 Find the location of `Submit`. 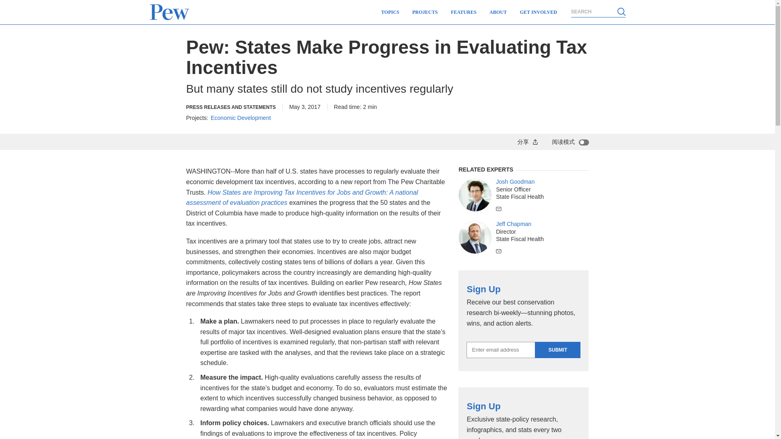

Submit is located at coordinates (557, 350).